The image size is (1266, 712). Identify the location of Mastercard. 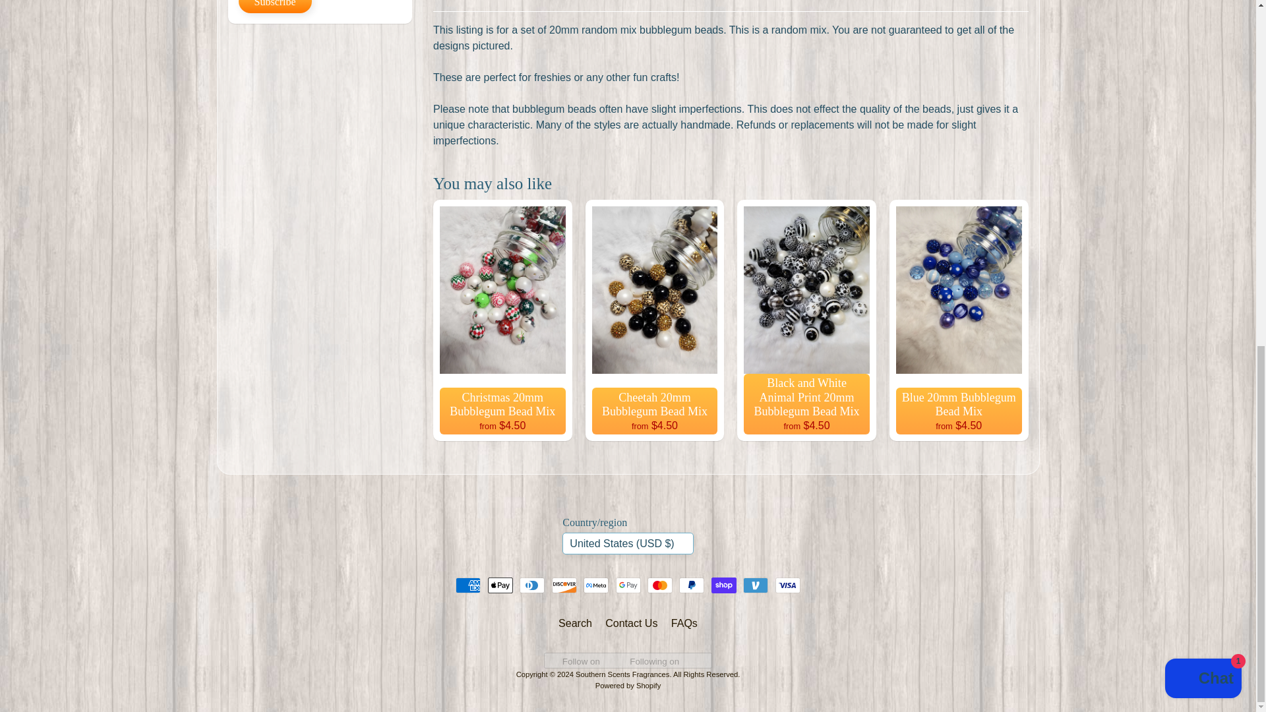
(659, 585).